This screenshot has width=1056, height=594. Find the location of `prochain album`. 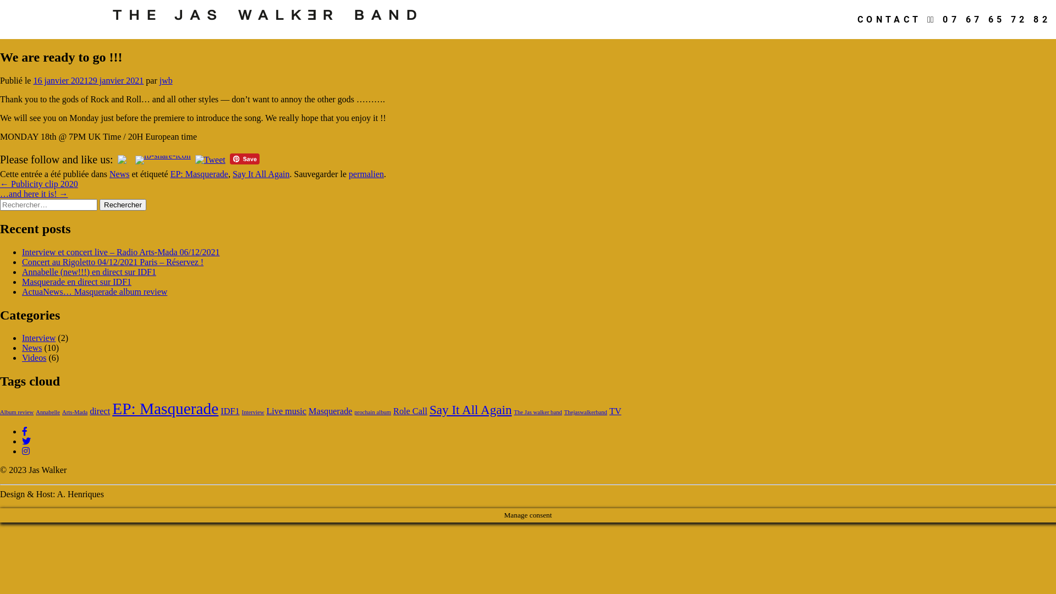

prochain album is located at coordinates (373, 413).